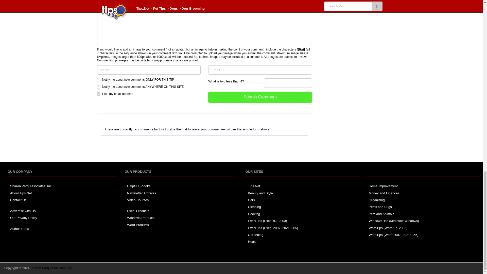 The width and height of the screenshot is (487, 274). Describe the element at coordinates (31, 186) in the screenshot. I see `Sharon Parq Associates, Inc.` at that location.